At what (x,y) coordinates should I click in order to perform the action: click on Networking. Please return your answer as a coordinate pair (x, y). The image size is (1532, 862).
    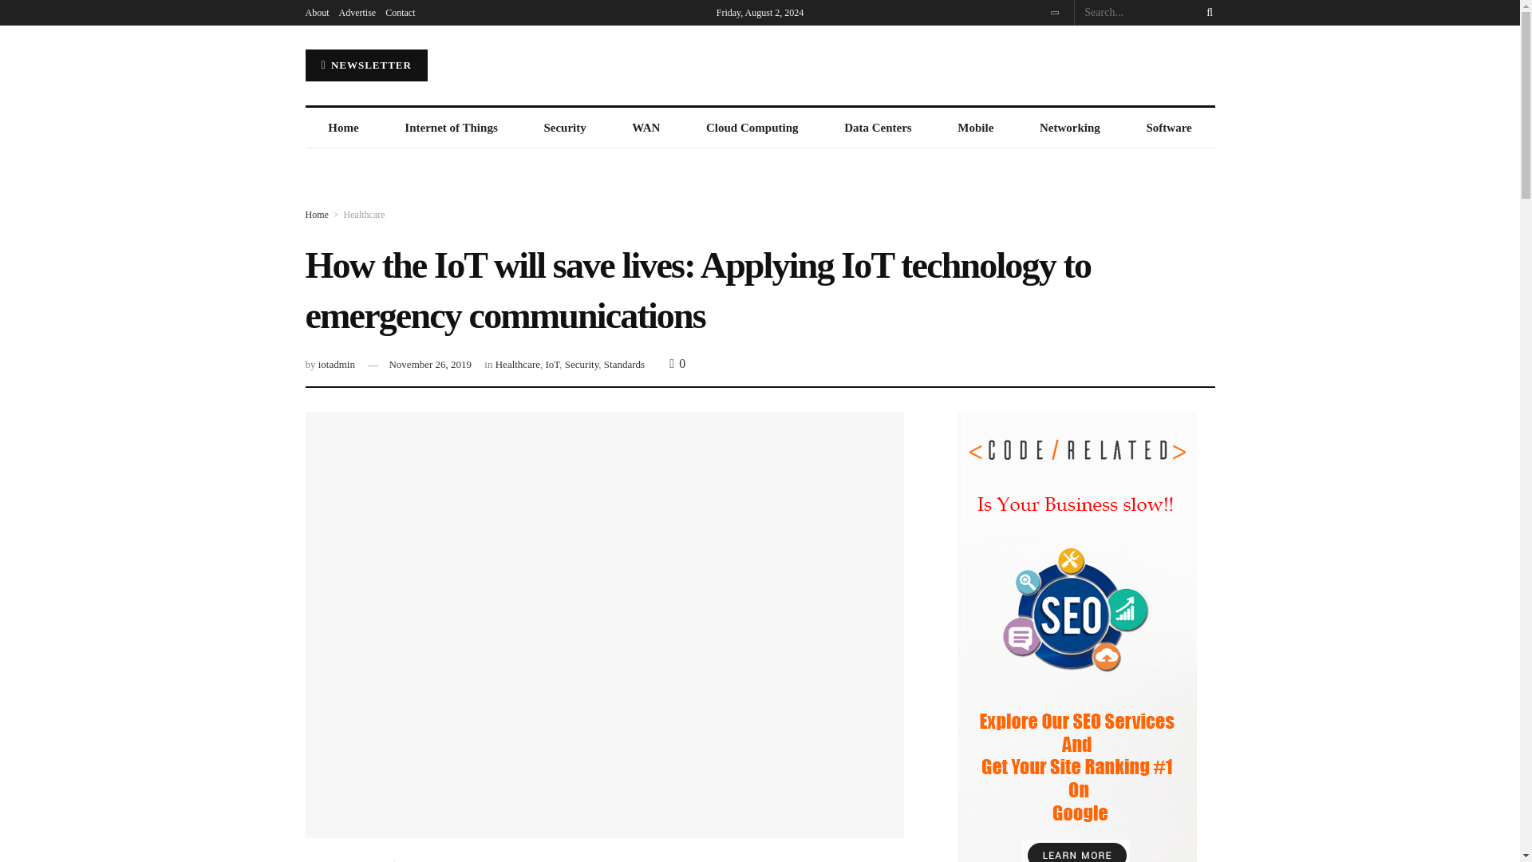
    Looking at the image, I should click on (1069, 128).